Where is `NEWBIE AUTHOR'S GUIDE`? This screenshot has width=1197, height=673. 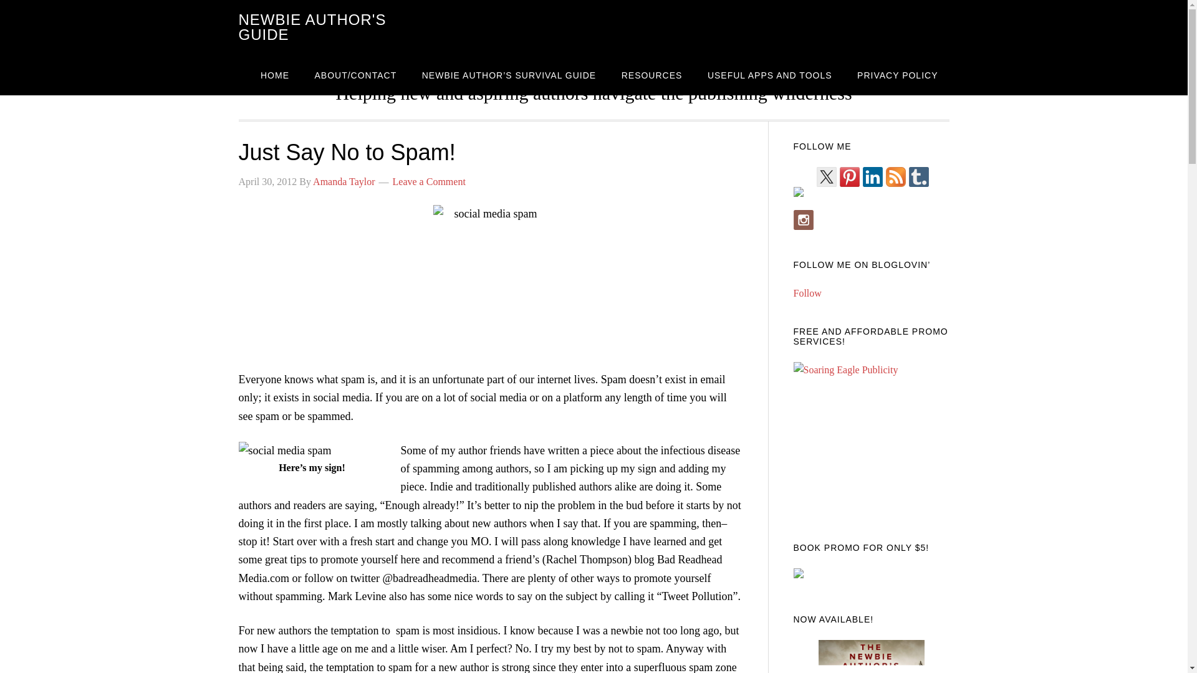 NEWBIE AUTHOR'S GUIDE is located at coordinates (312, 27).